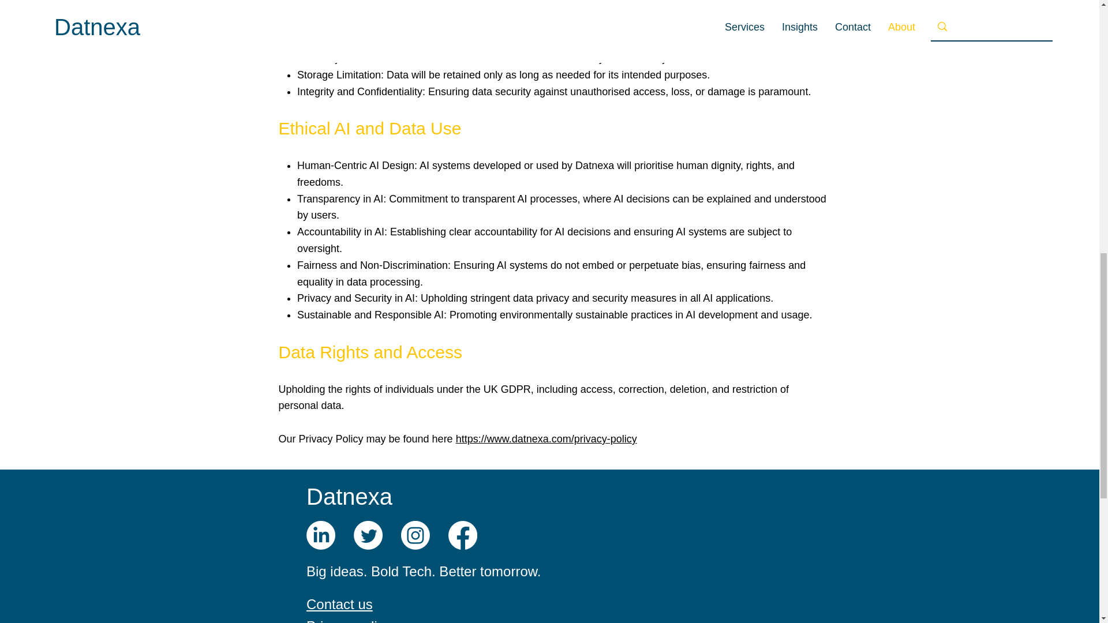 The image size is (1108, 623). Describe the element at coordinates (349, 621) in the screenshot. I see `Privacy policy` at that location.